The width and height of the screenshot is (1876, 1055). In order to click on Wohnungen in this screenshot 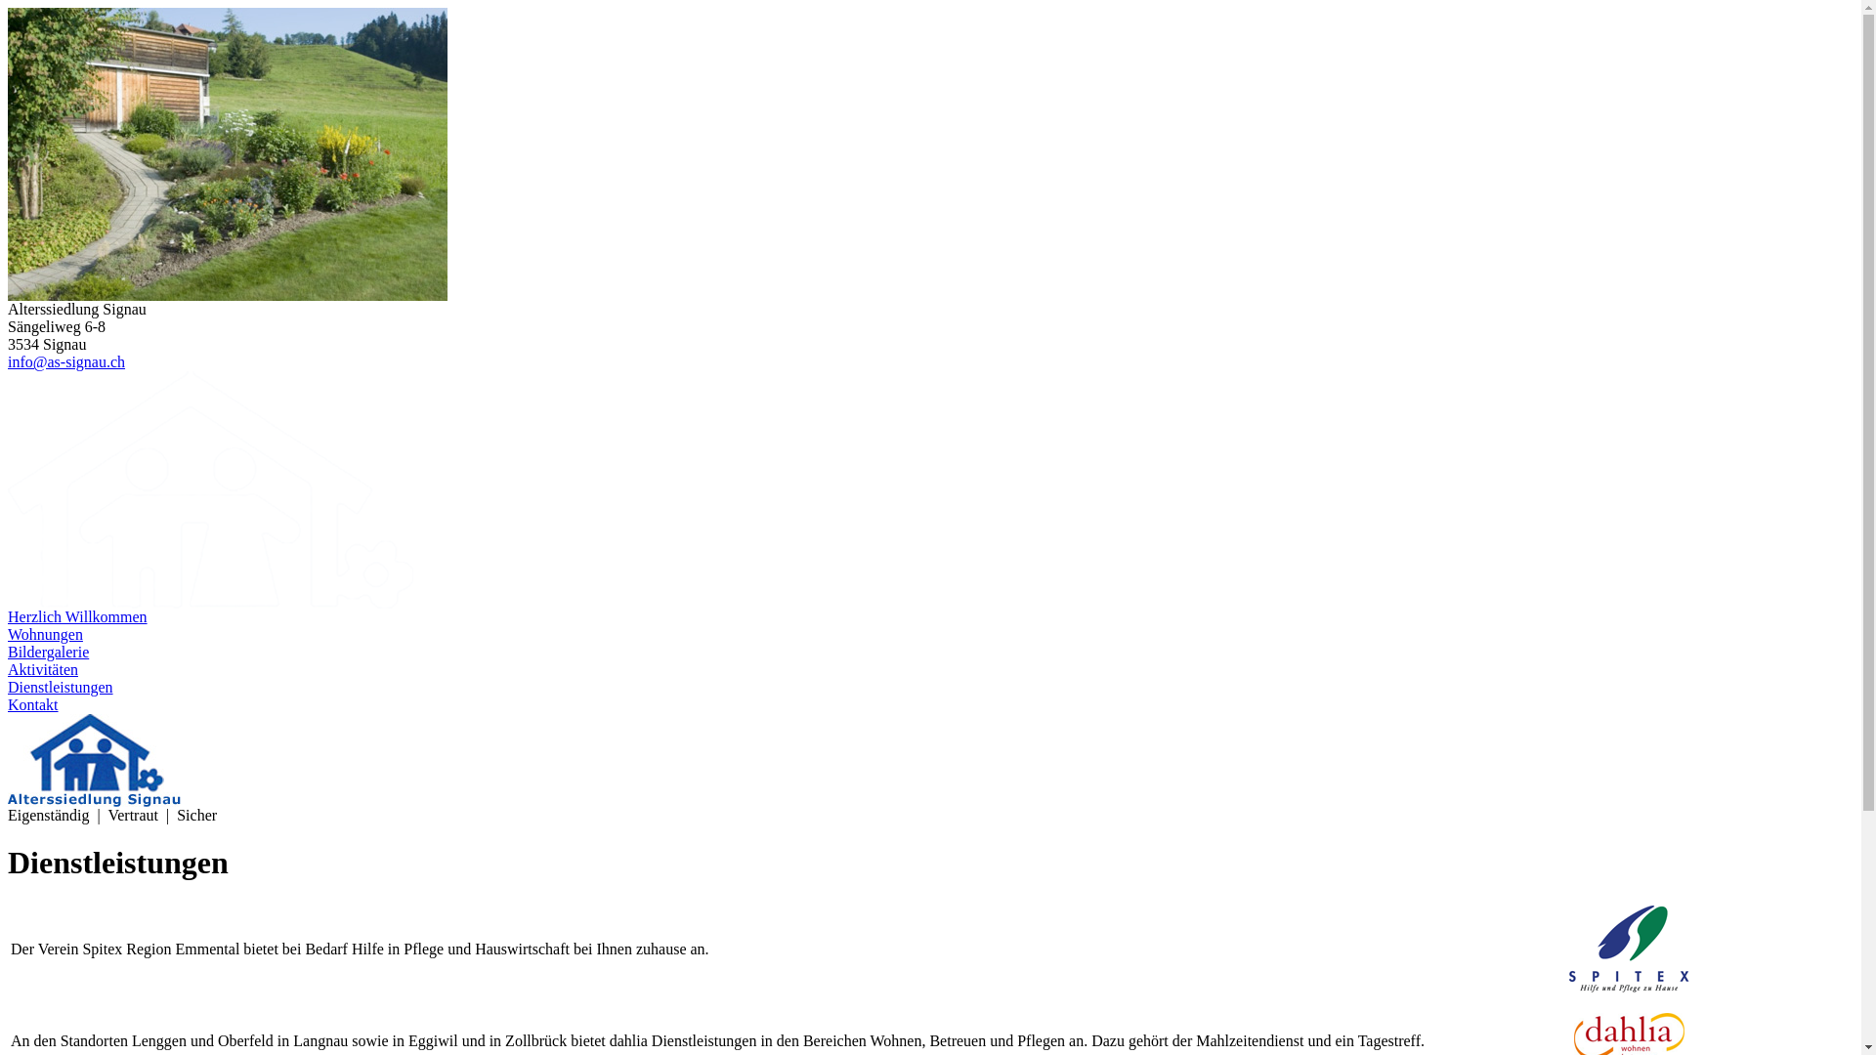, I will do `click(45, 635)`.